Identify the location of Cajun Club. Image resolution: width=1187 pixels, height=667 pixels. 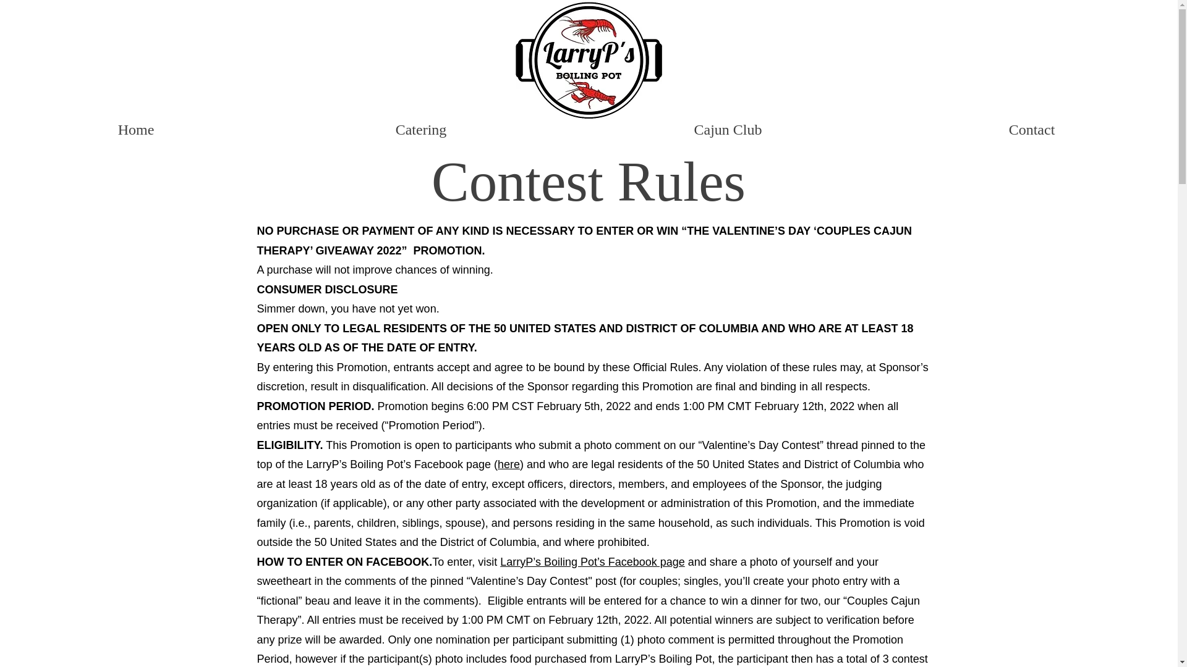
(727, 130).